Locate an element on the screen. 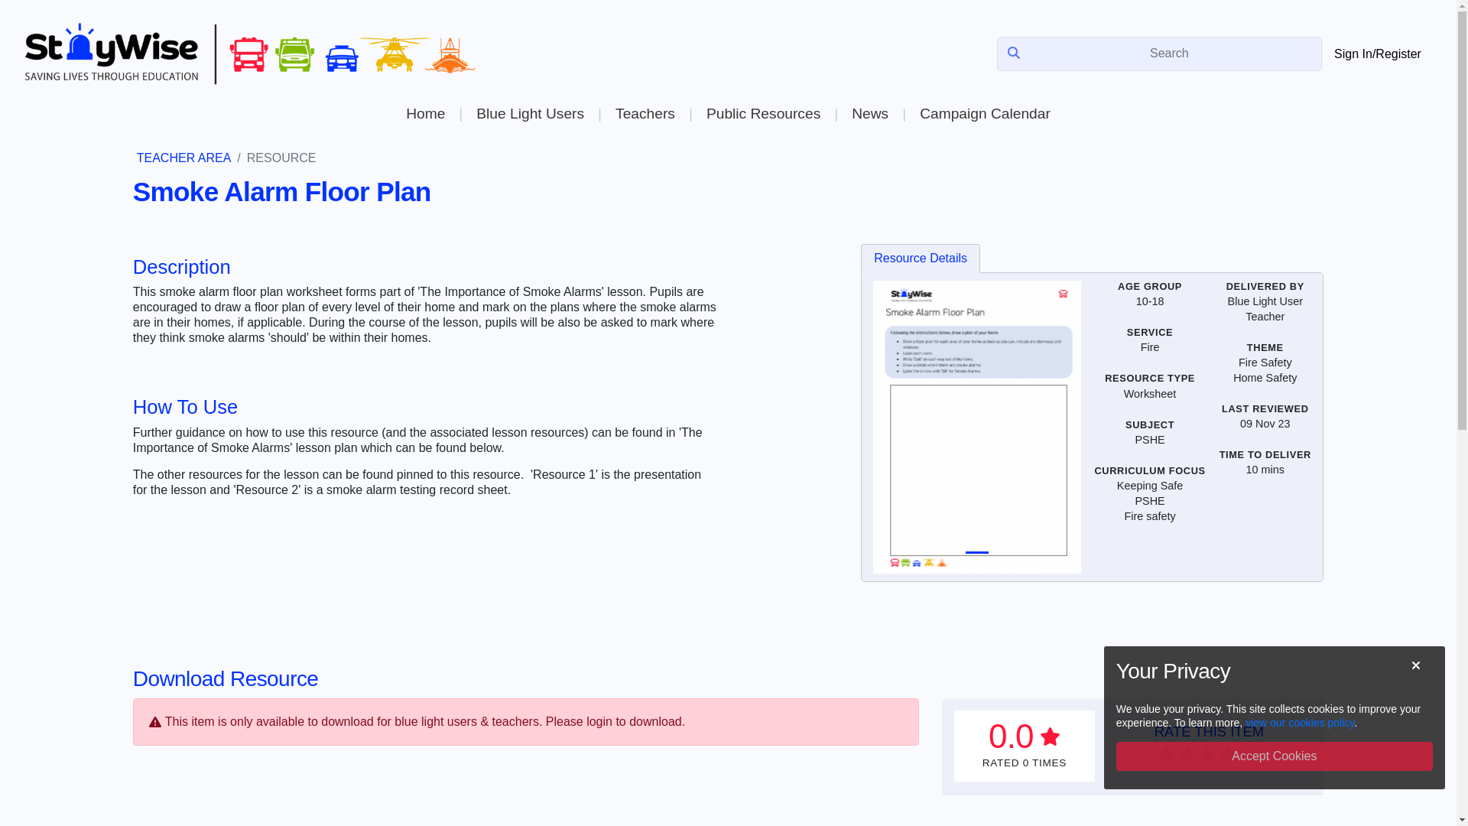  Accept Cookies is located at coordinates (1274, 756).